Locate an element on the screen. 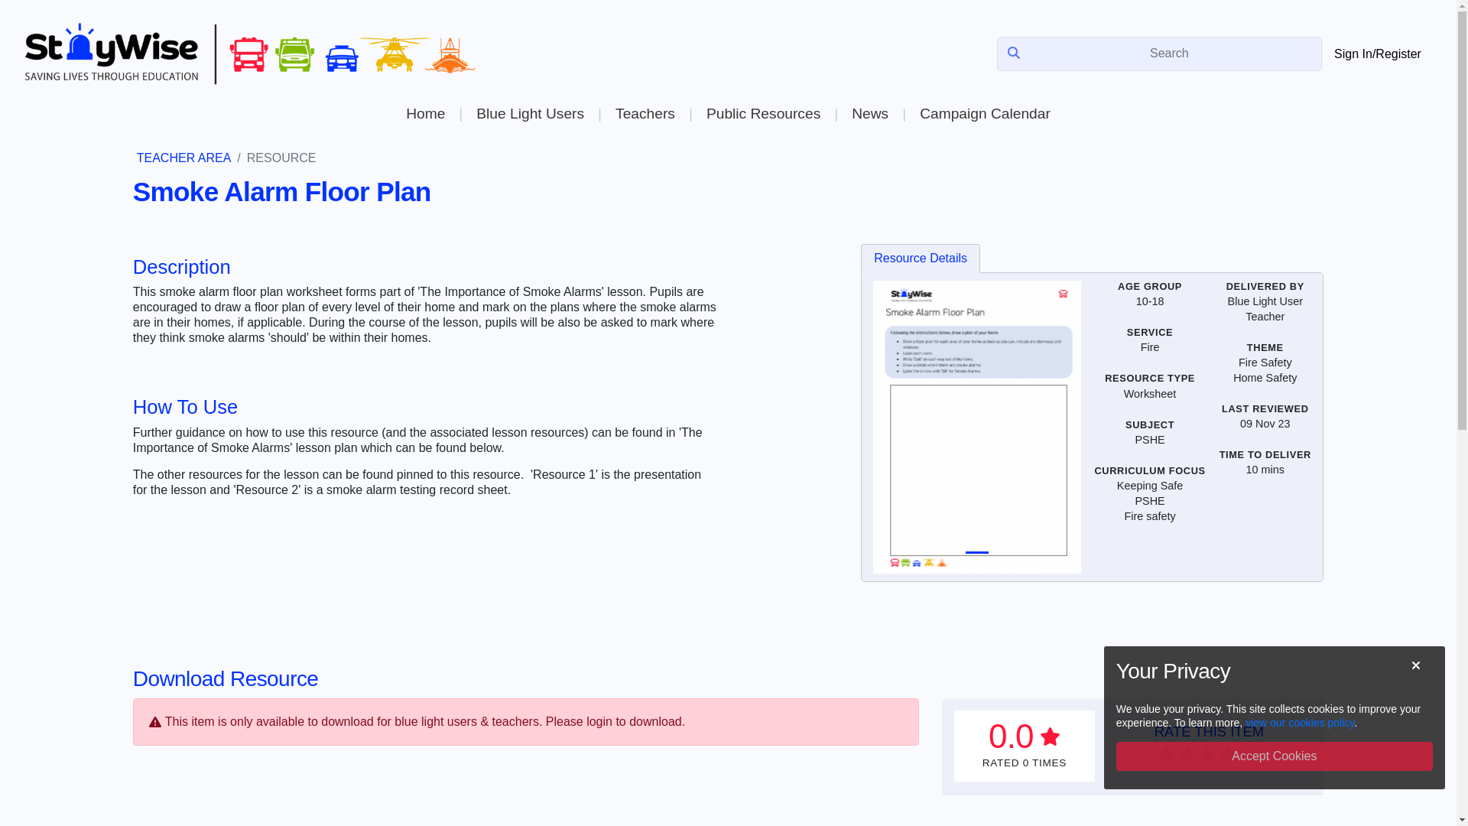  Accept Cookies is located at coordinates (1274, 756).